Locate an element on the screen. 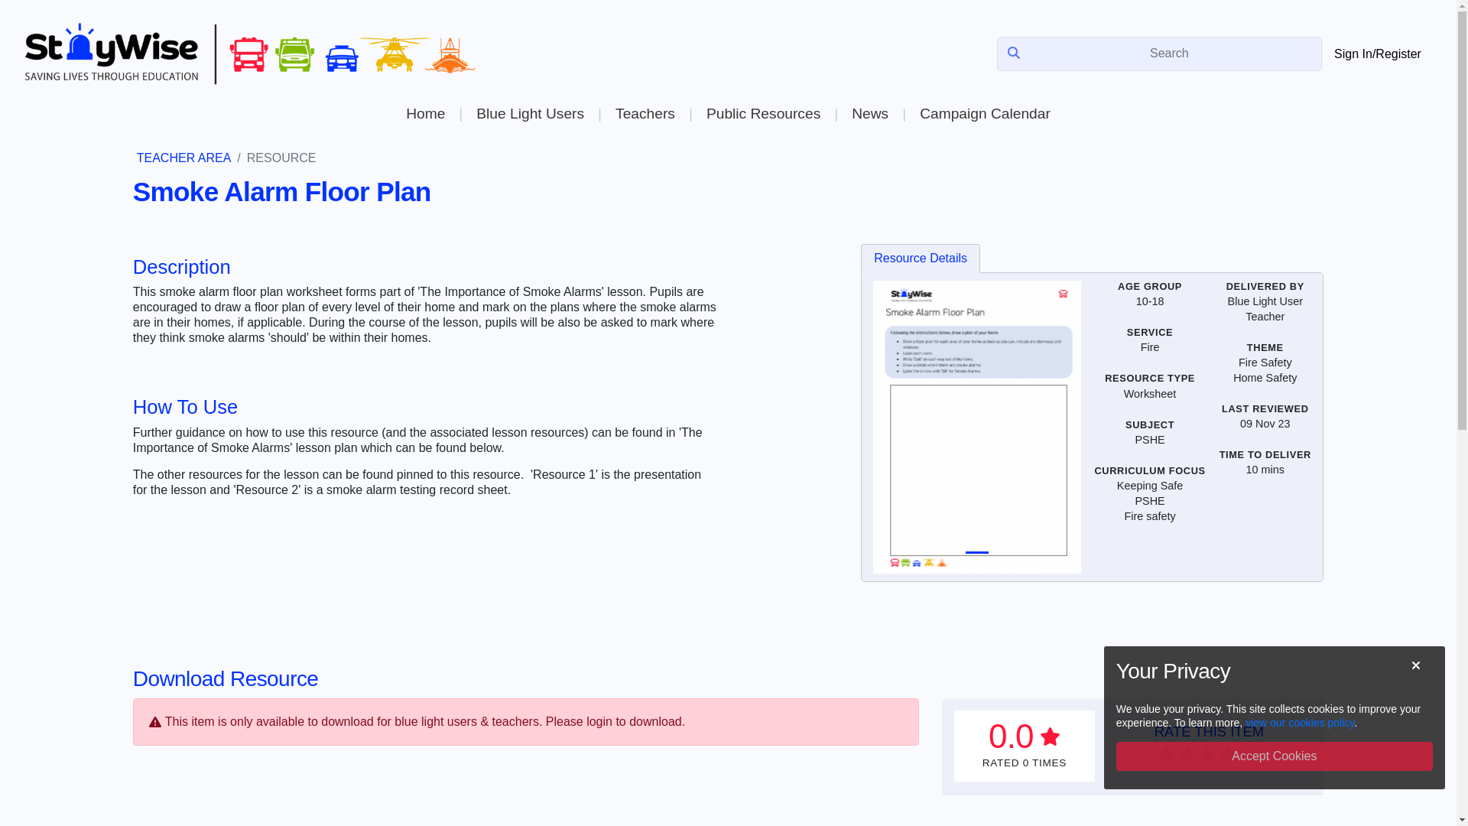  Accept Cookies is located at coordinates (1274, 756).